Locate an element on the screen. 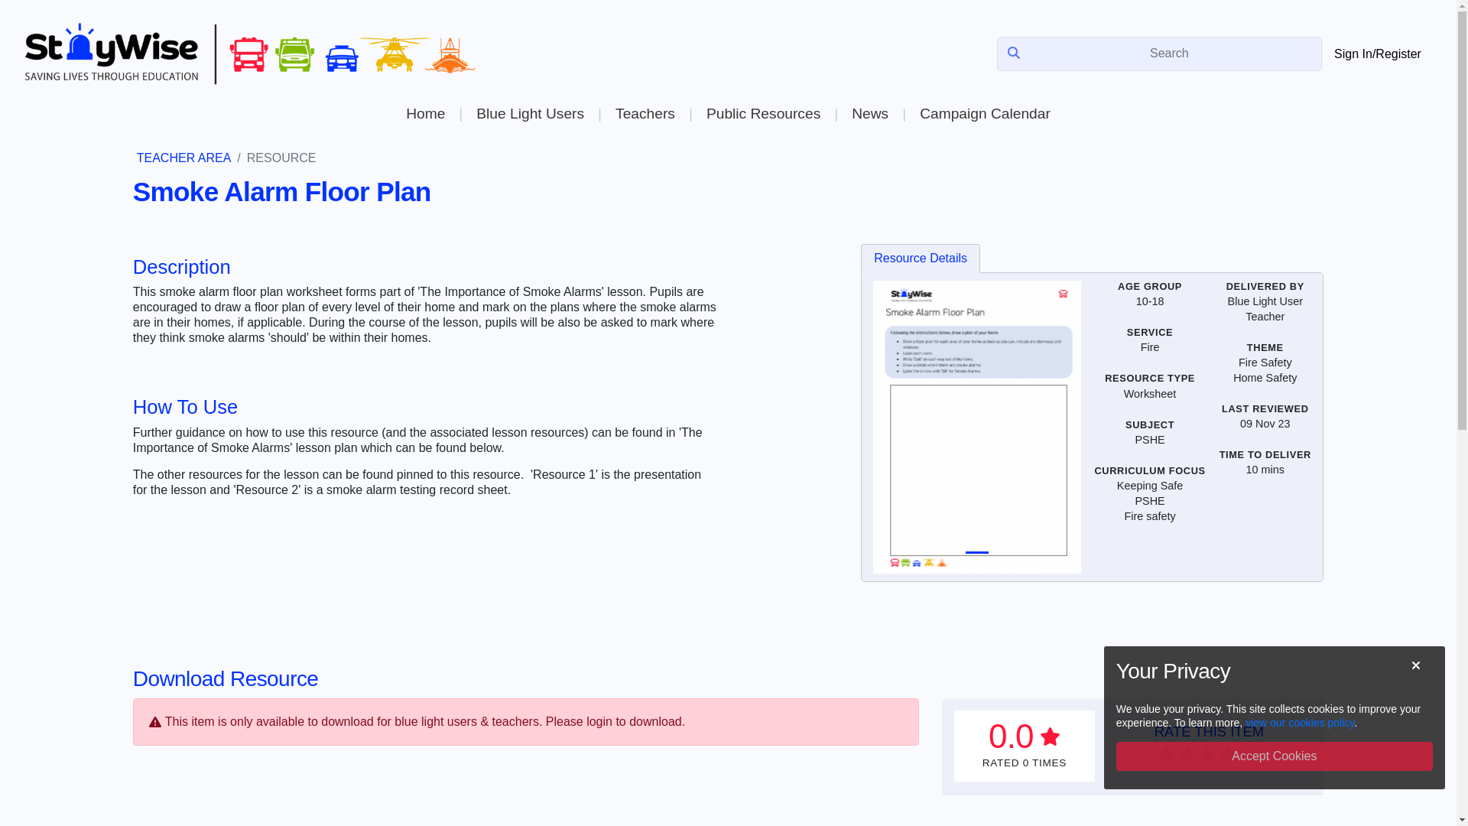  Accept Cookies is located at coordinates (1274, 756).